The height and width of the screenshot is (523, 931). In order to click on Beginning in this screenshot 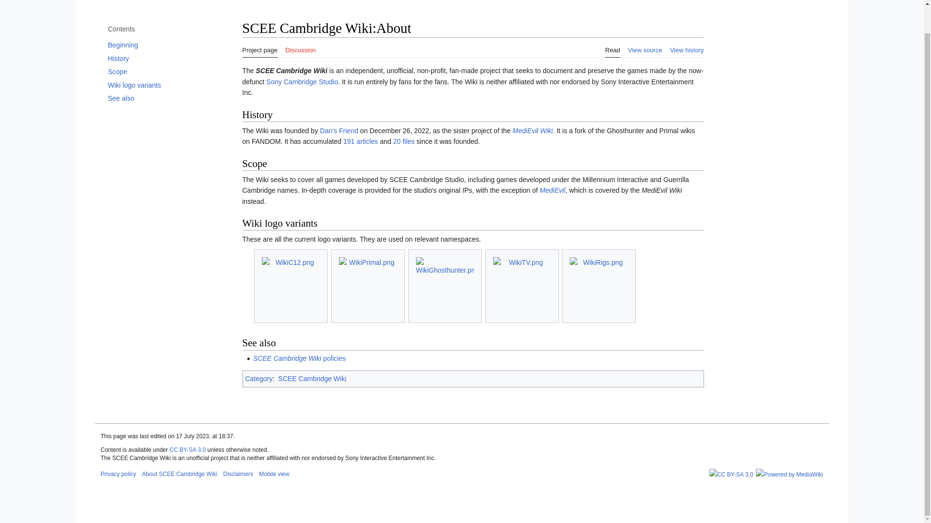, I will do `click(157, 45)`.